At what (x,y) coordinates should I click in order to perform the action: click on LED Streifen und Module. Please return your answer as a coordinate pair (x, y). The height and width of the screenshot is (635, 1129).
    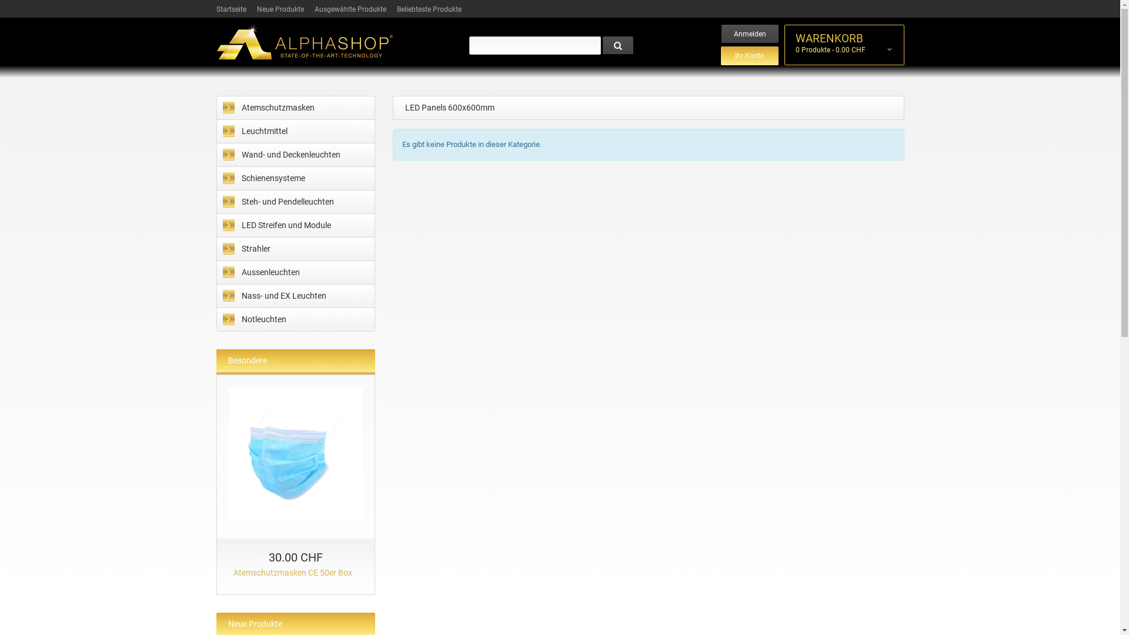
    Looking at the image, I should click on (295, 226).